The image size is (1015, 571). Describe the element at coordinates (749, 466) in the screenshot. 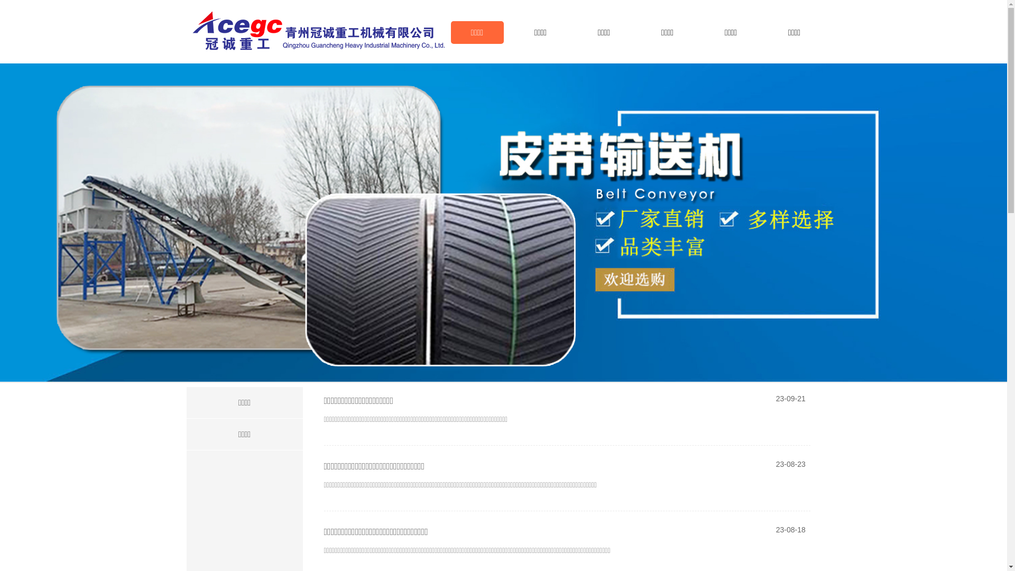

I see `23-08-23` at that location.